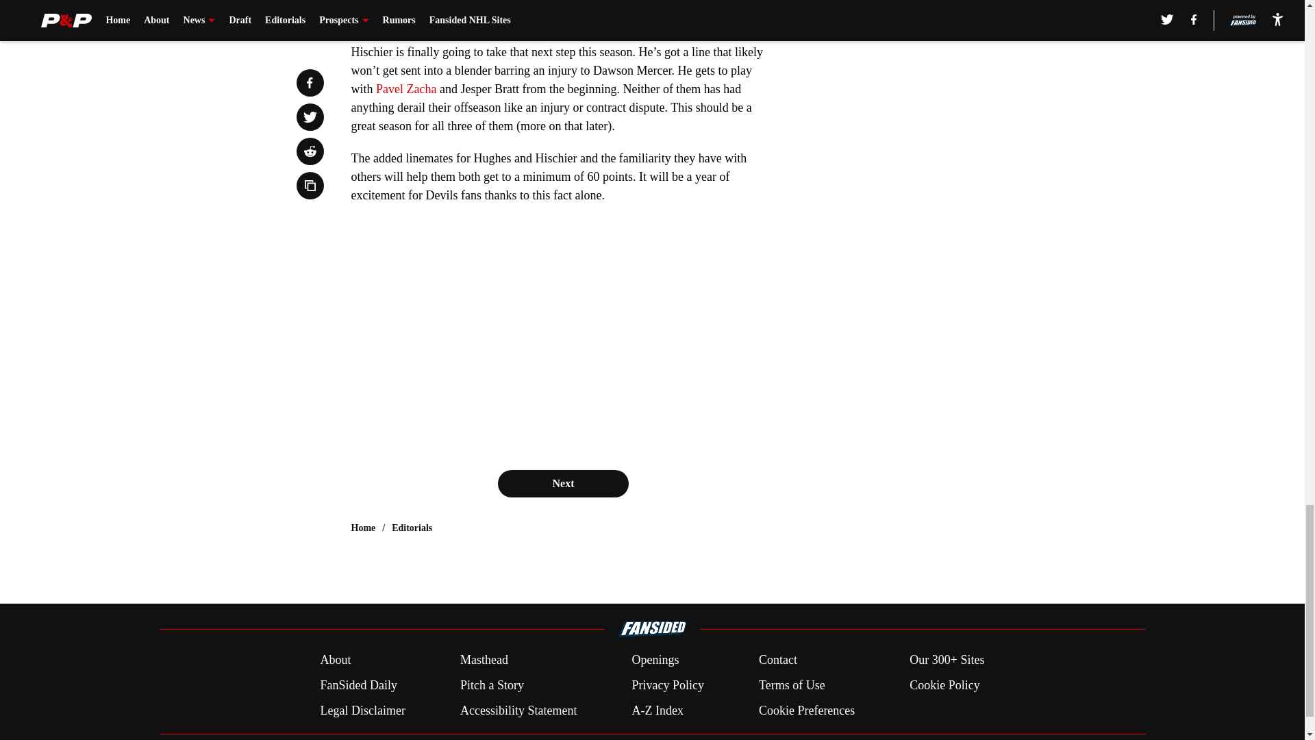 The image size is (1315, 740). I want to click on About, so click(335, 661).